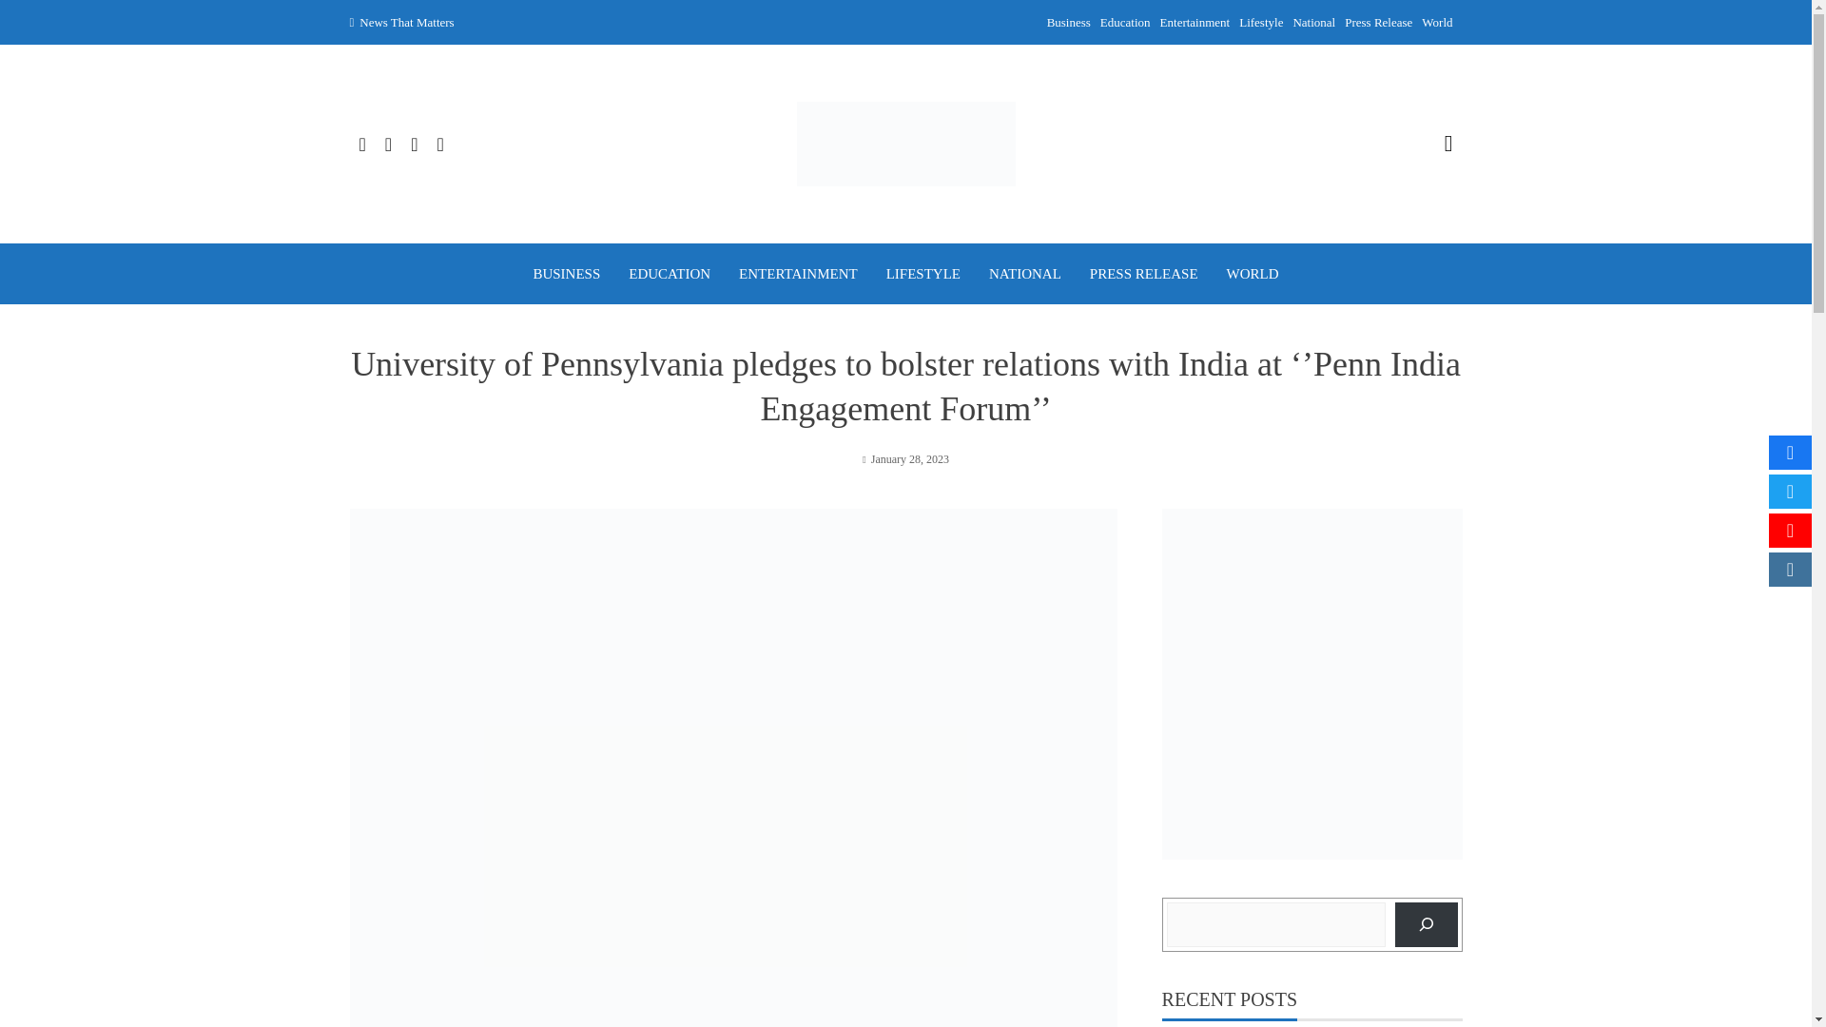  I want to click on LIFESTYLE, so click(923, 274).